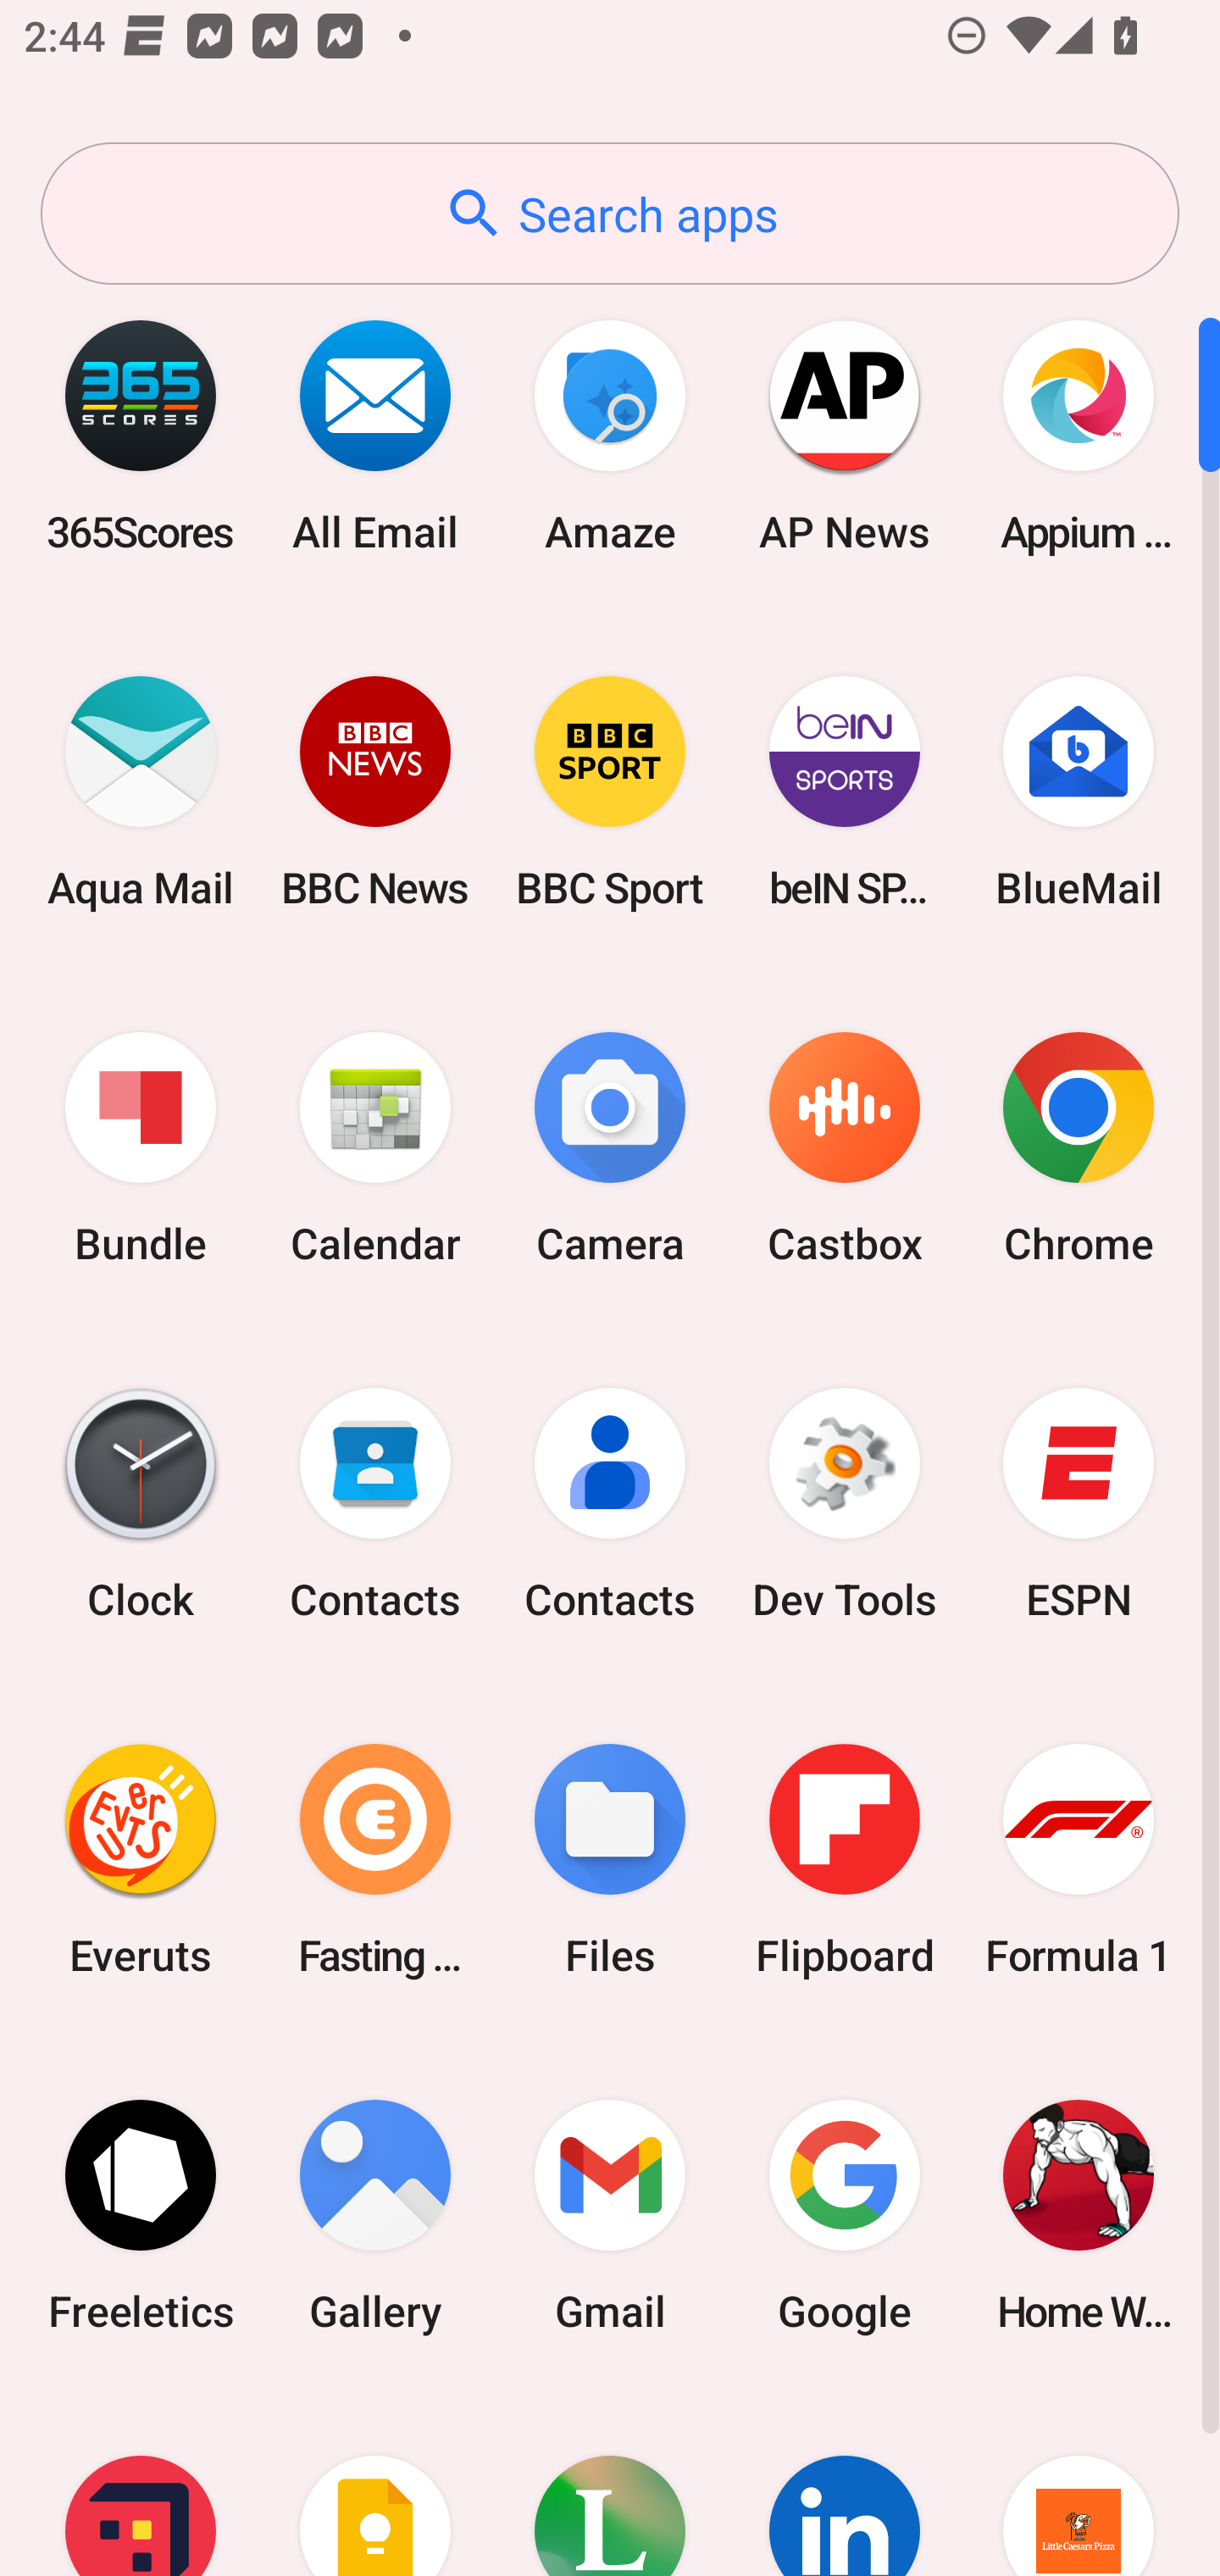  Describe the element at coordinates (844, 1504) in the screenshot. I see `Dev Tools` at that location.